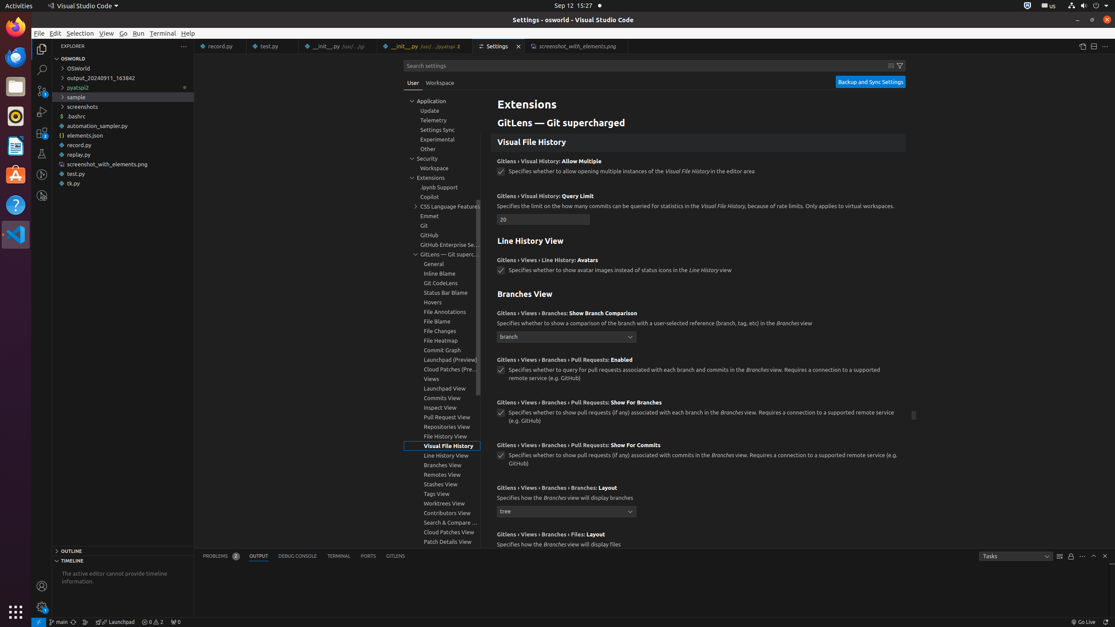 This screenshot has width=1115, height=627. What do you see at coordinates (442, 130) in the screenshot?
I see `Settings Sync, group` at bounding box center [442, 130].